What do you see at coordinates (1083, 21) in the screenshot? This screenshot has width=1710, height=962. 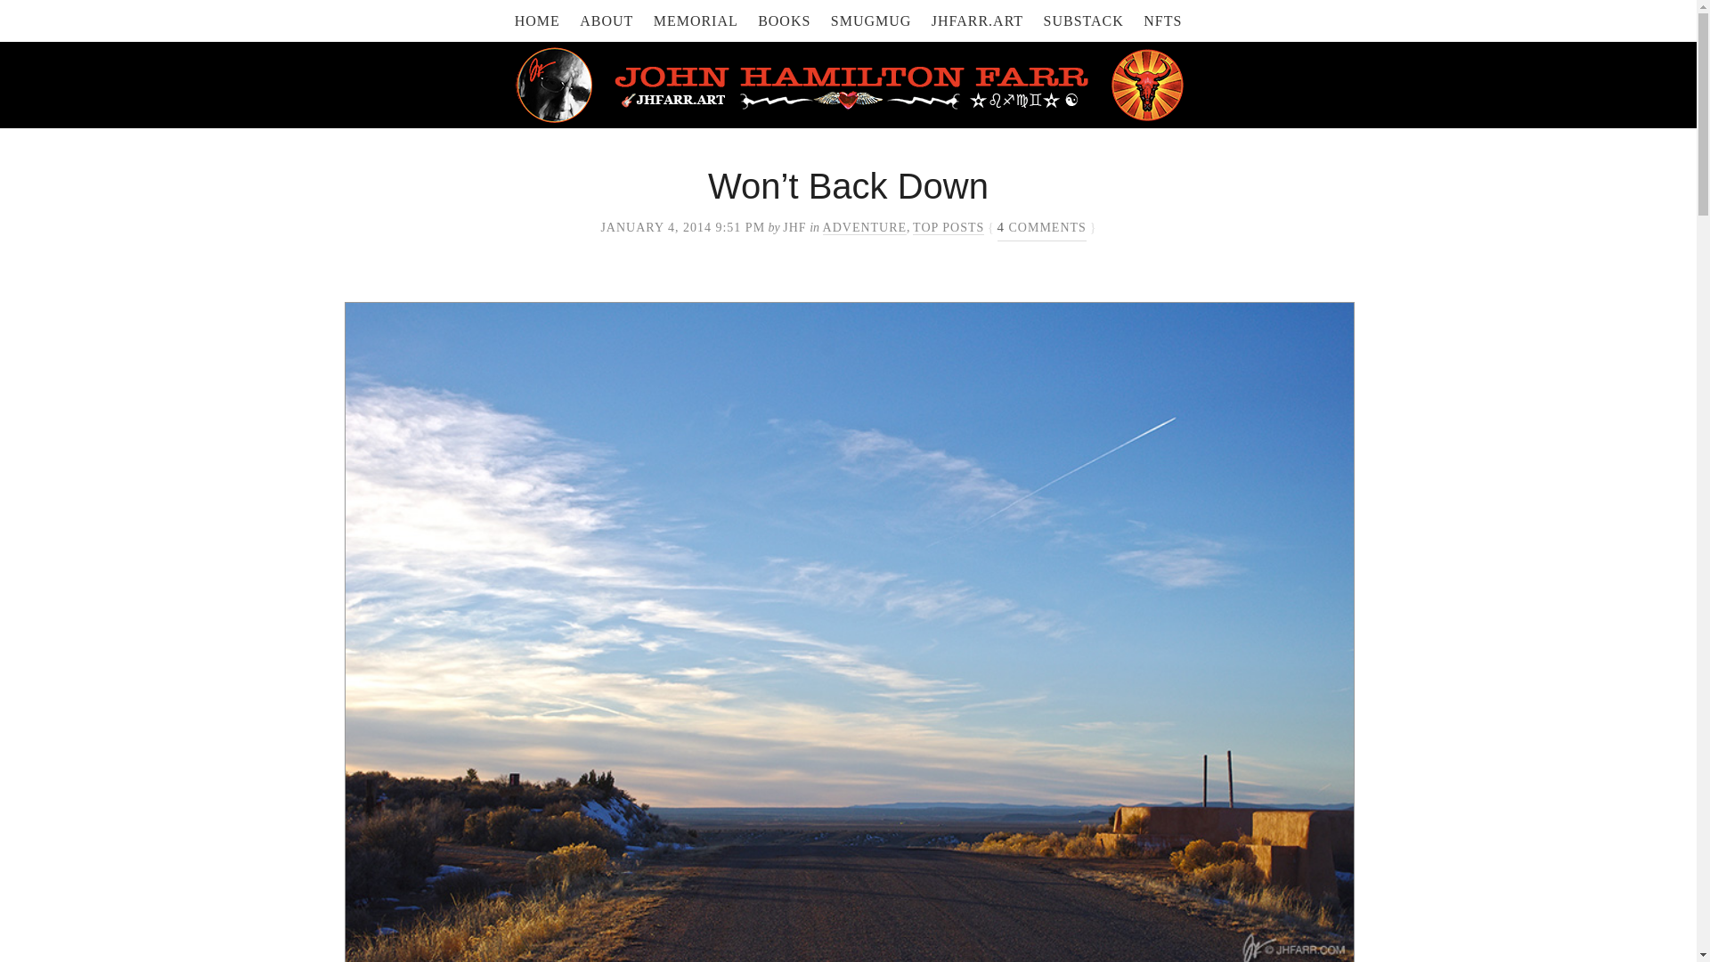 I see `GODDAMN BUFFALO` at bounding box center [1083, 21].